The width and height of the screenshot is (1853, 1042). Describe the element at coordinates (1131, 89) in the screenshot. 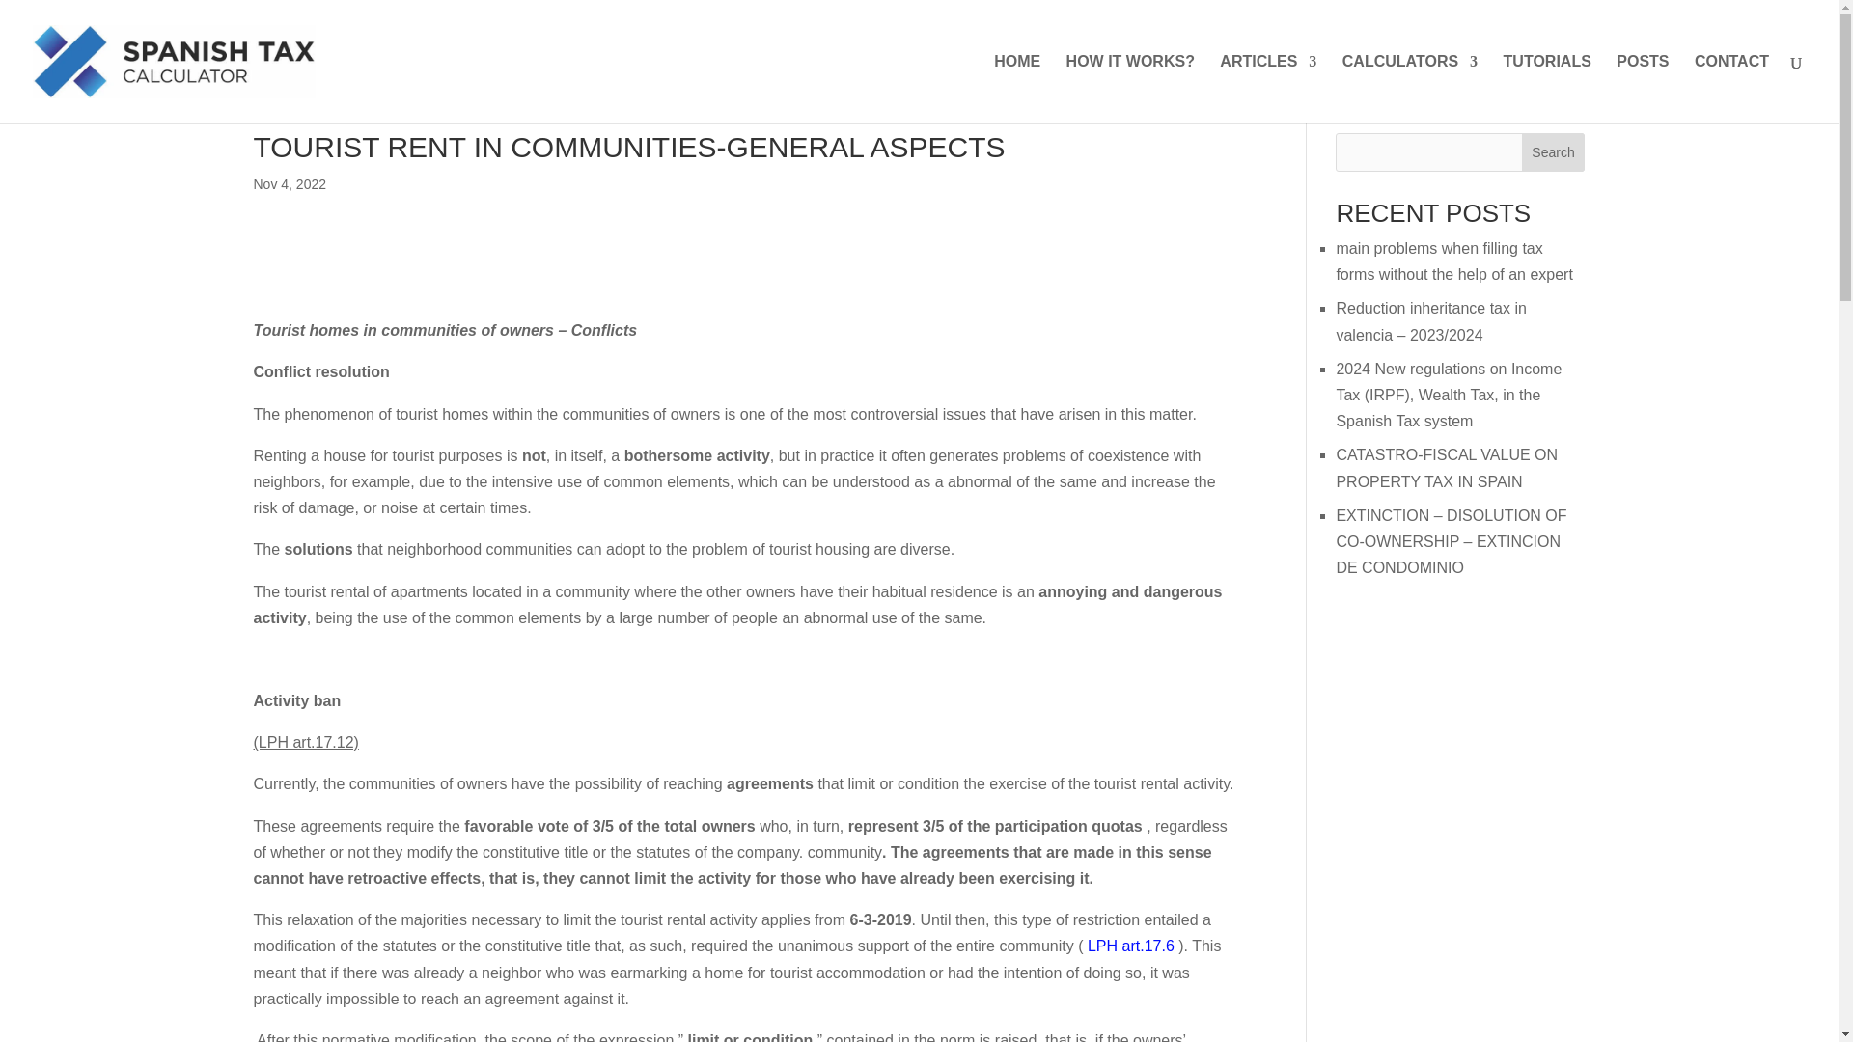

I see `HOW IT WORKS?` at that location.